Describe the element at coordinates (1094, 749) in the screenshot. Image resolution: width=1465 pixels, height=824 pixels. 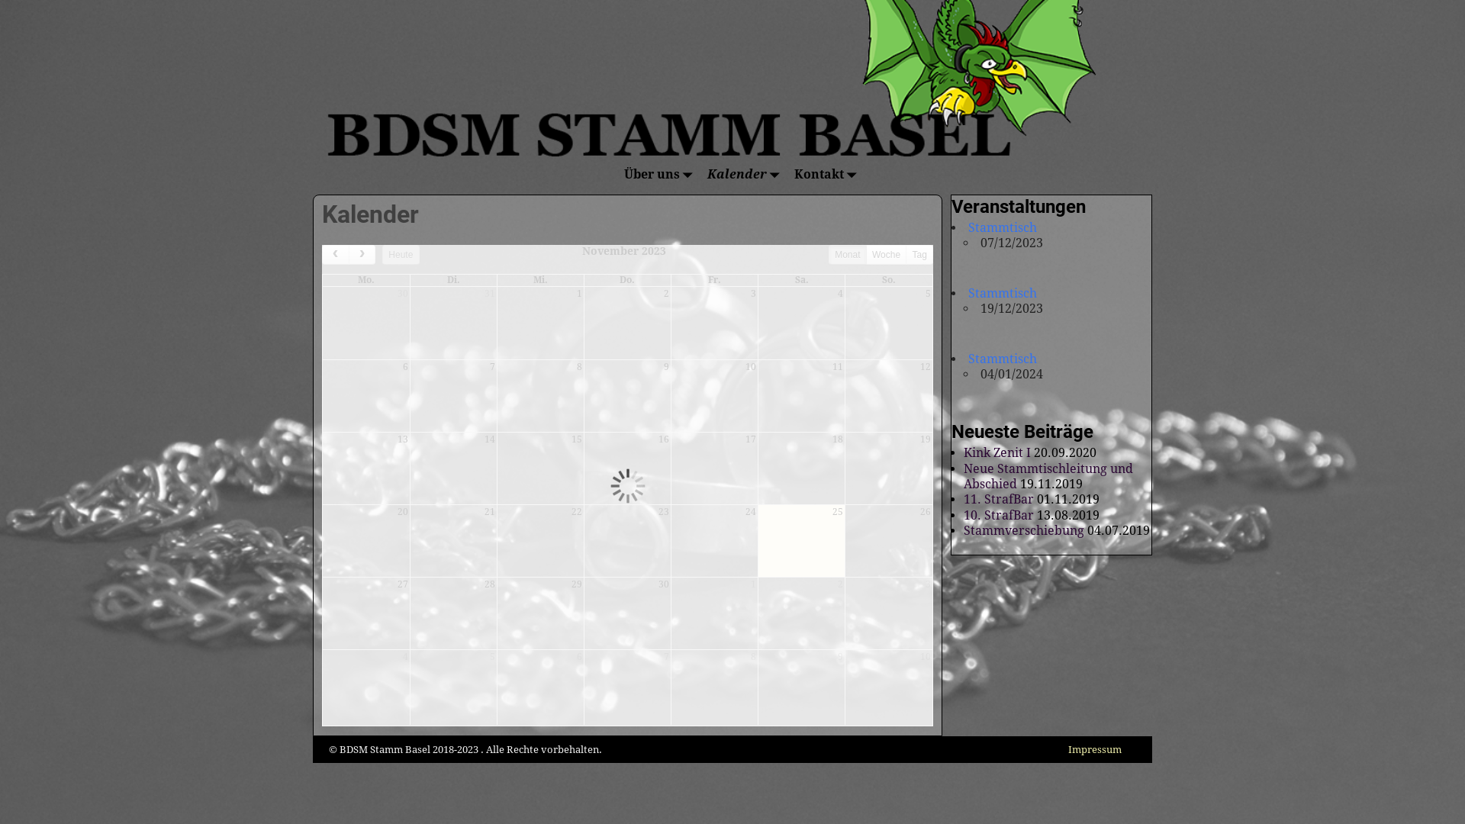
I see `Impressum` at that location.